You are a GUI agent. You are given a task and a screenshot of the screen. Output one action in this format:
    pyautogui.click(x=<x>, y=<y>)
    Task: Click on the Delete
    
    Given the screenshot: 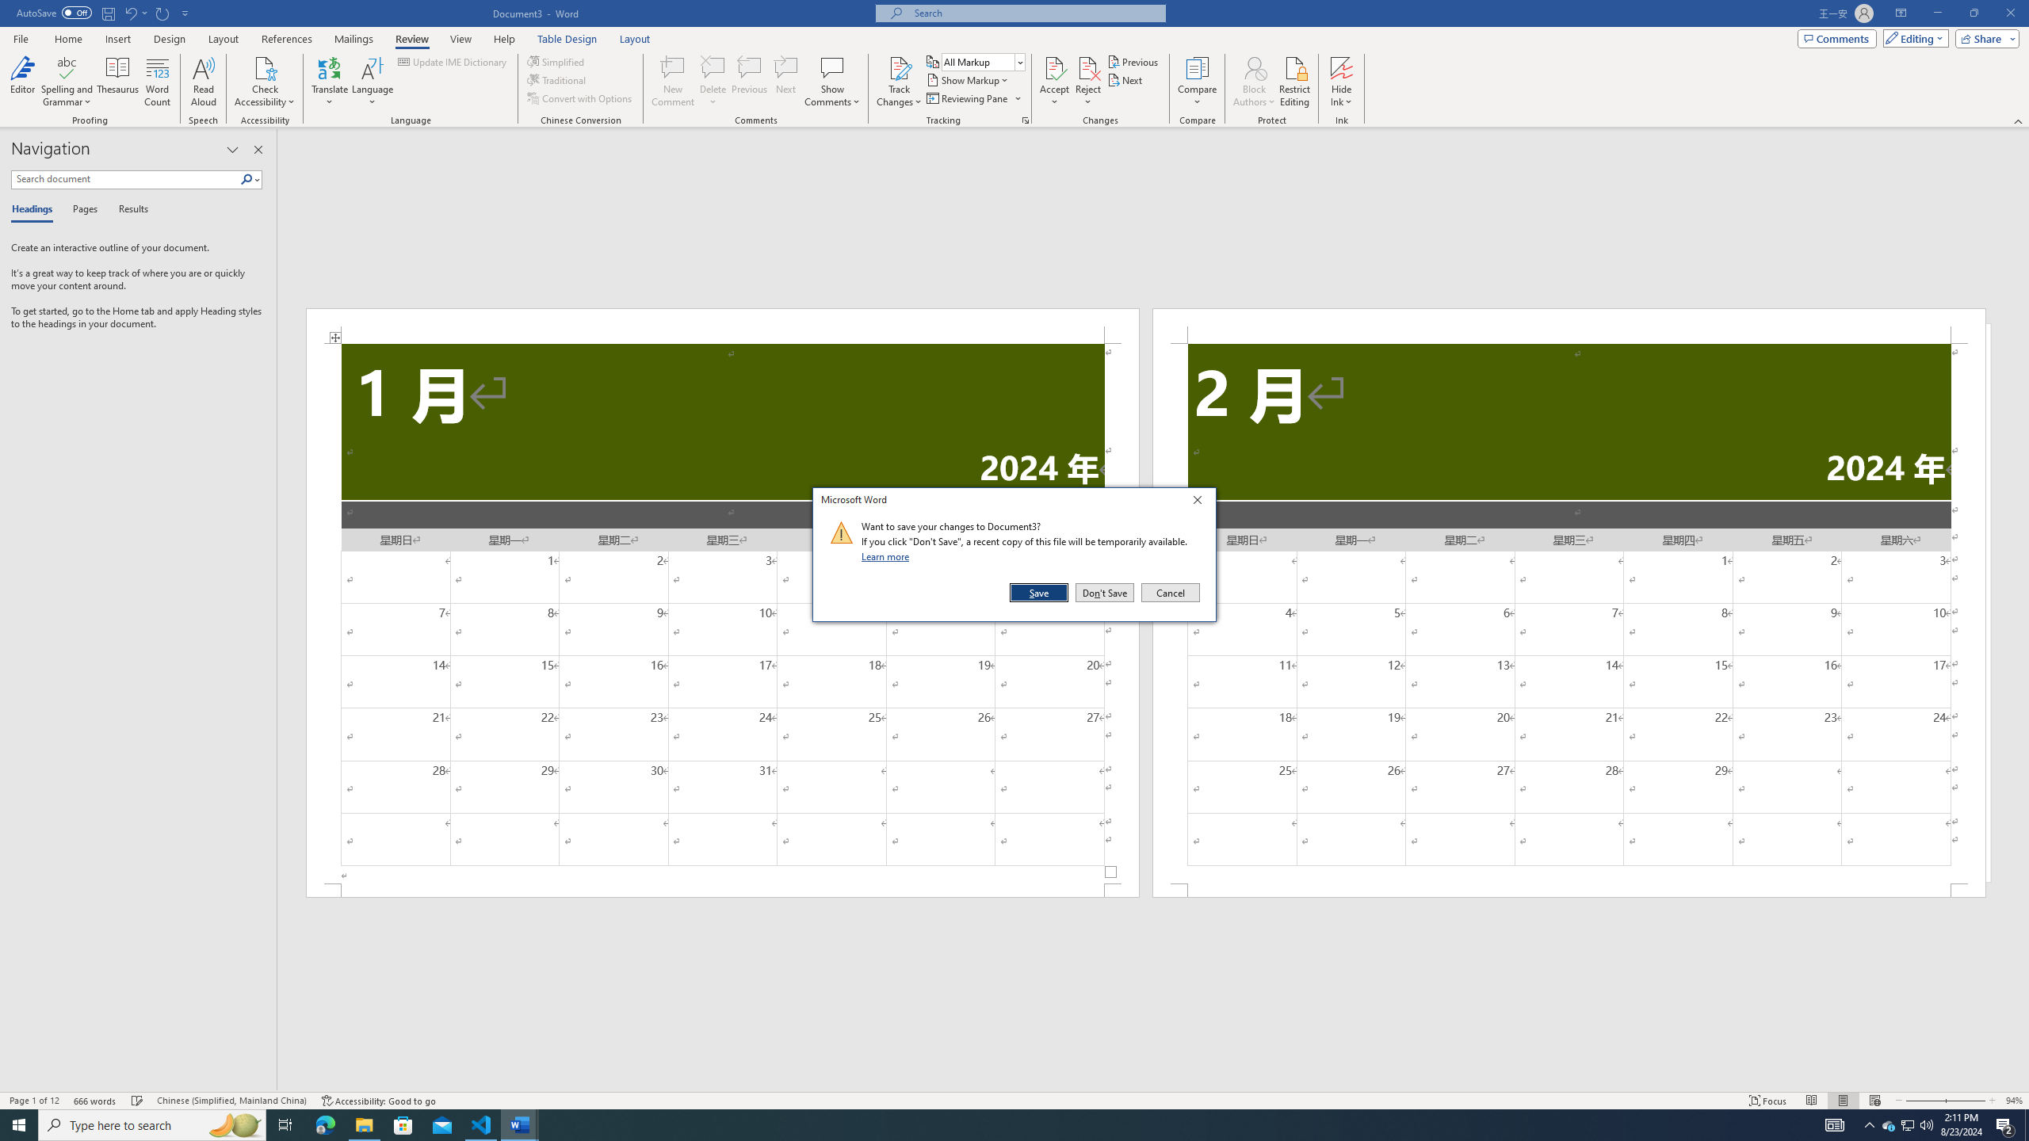 What is the action you would take?
    pyautogui.click(x=713, y=67)
    